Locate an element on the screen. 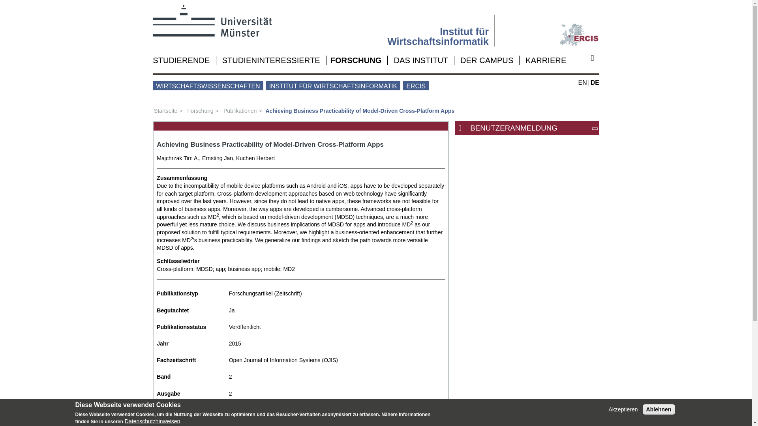  ERCIS is located at coordinates (550, 30).